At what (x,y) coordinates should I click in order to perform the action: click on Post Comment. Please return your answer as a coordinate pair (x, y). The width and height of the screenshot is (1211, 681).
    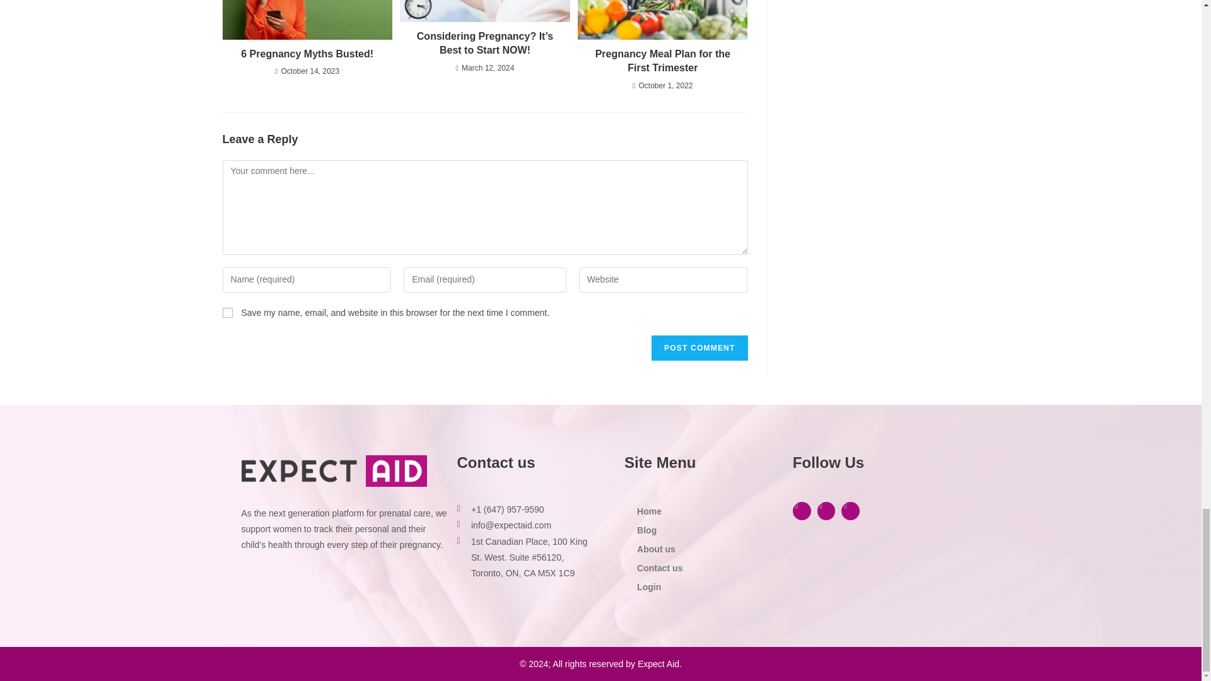
    Looking at the image, I should click on (699, 348).